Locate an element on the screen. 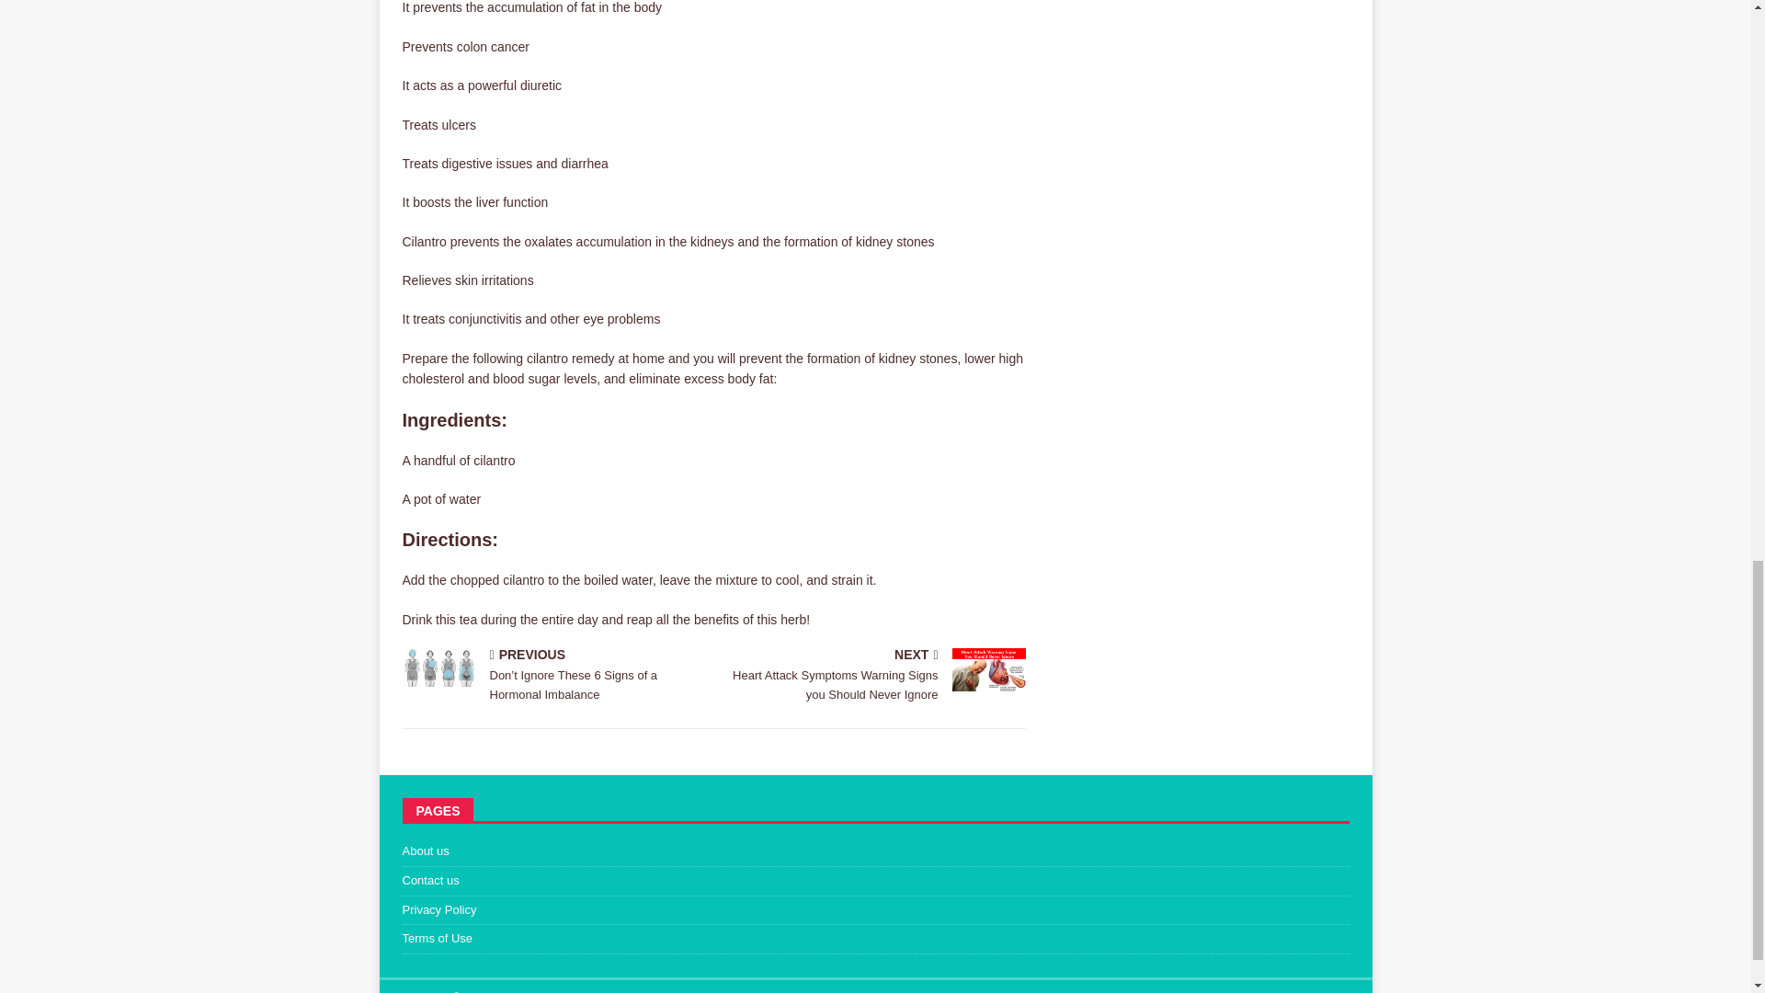 This screenshot has width=1765, height=993. Privacy Policy is located at coordinates (875, 910).